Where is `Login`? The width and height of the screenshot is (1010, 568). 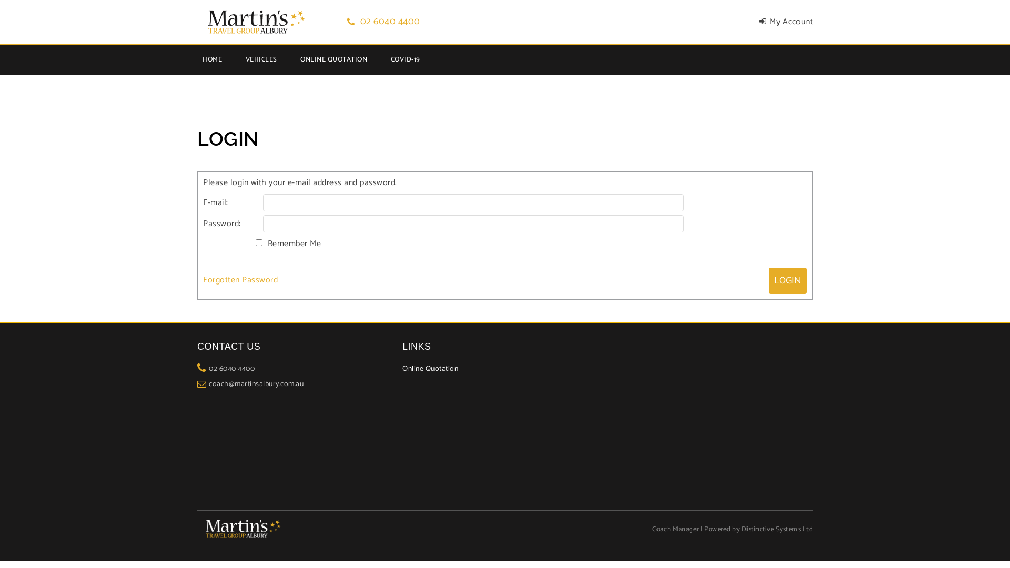
Login is located at coordinates (788, 281).